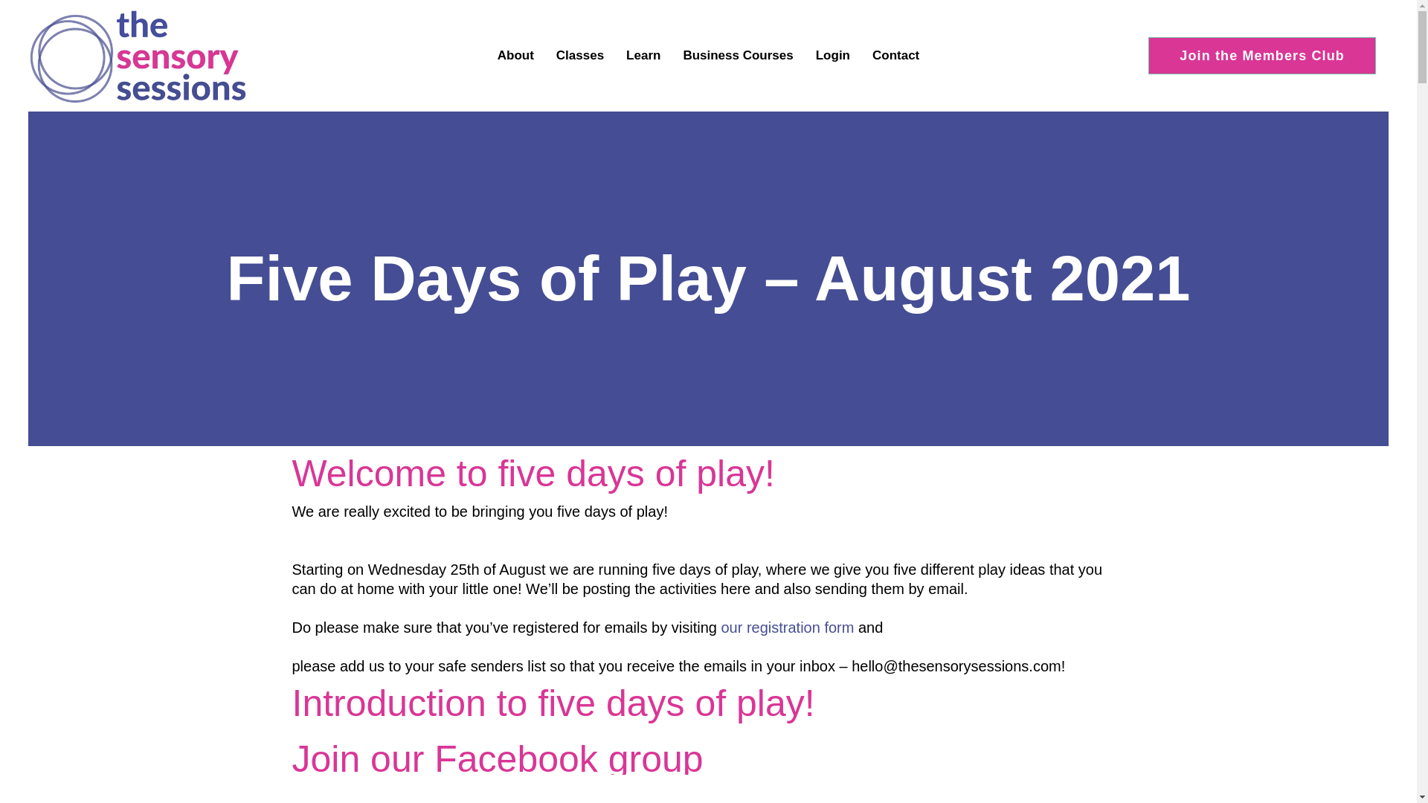 This screenshot has height=803, width=1428. What do you see at coordinates (737, 56) in the screenshot?
I see `Business Courses` at bounding box center [737, 56].